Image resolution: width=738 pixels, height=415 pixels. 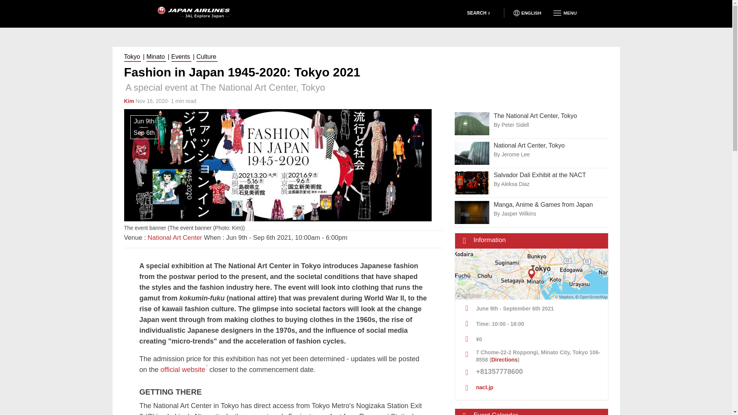 I want to click on Phone number, so click(x=532, y=372).